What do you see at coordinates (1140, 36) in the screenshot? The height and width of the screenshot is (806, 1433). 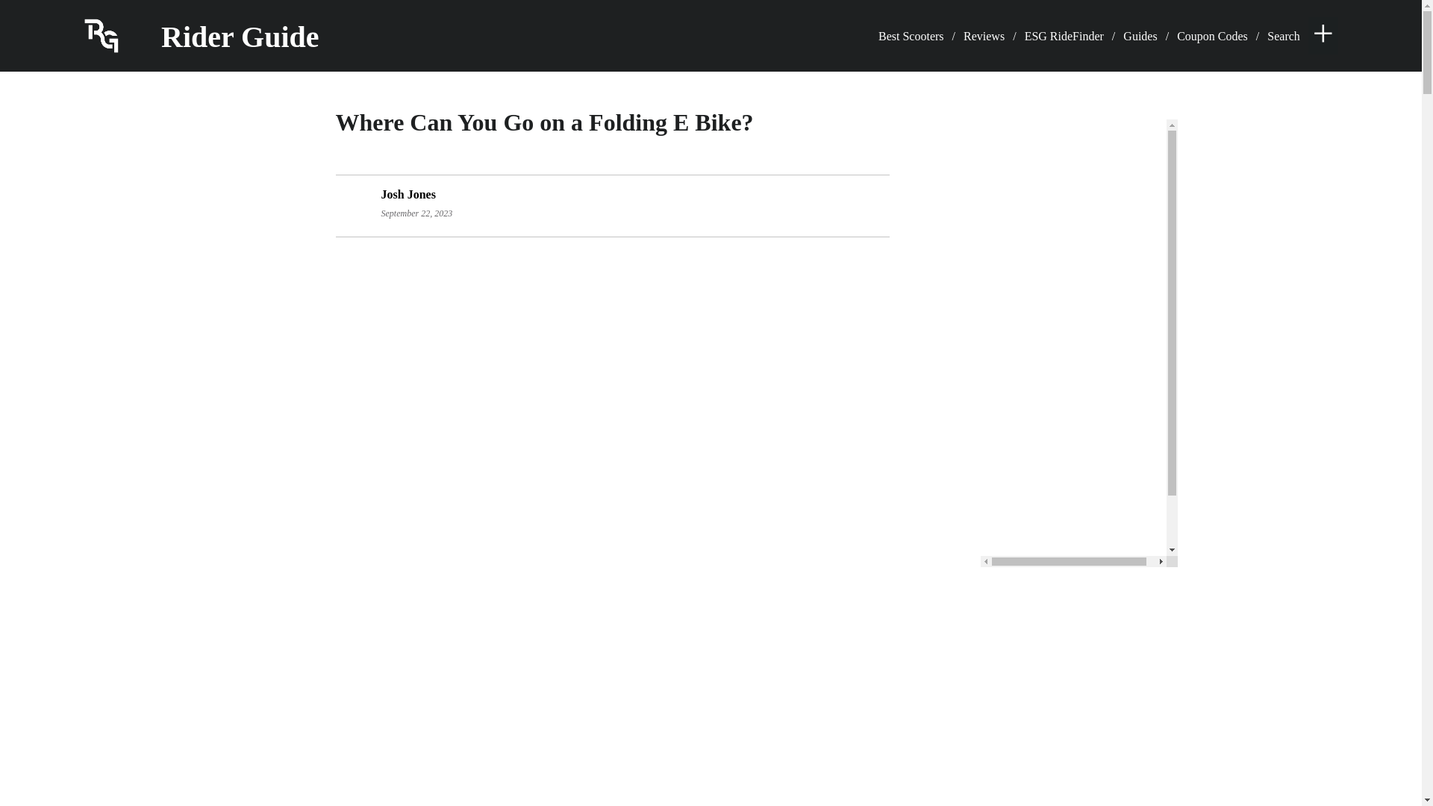 I see `Guides` at bounding box center [1140, 36].